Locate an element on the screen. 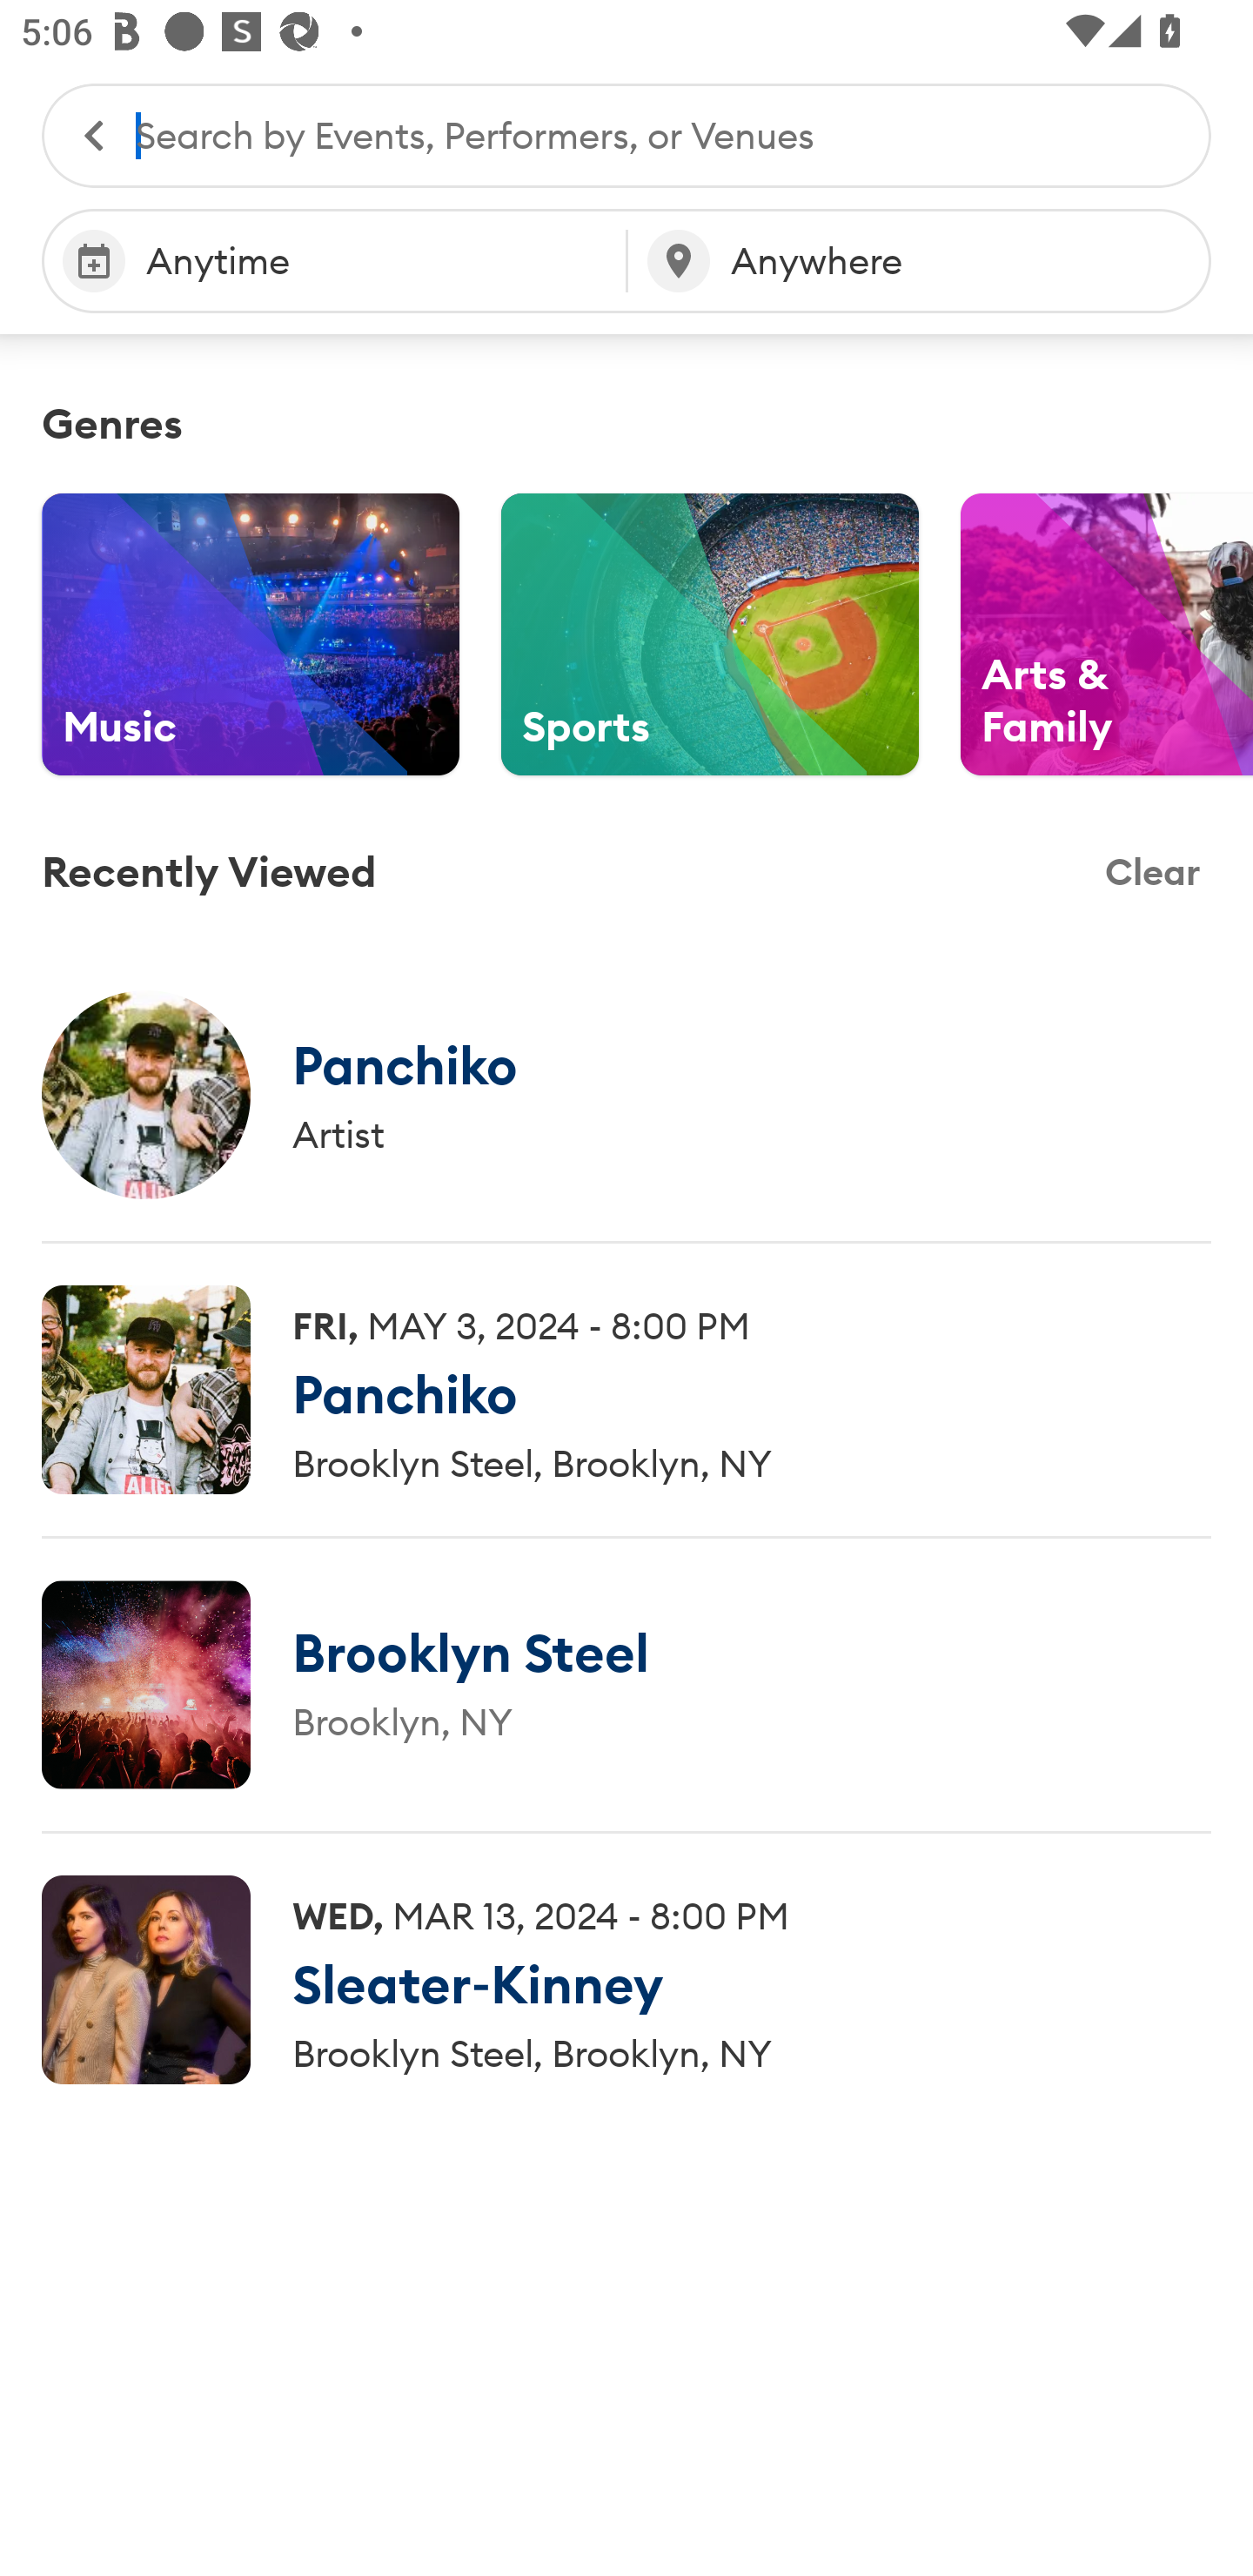 The image size is (1253, 2576). BackButton is located at coordinates (78, 134).